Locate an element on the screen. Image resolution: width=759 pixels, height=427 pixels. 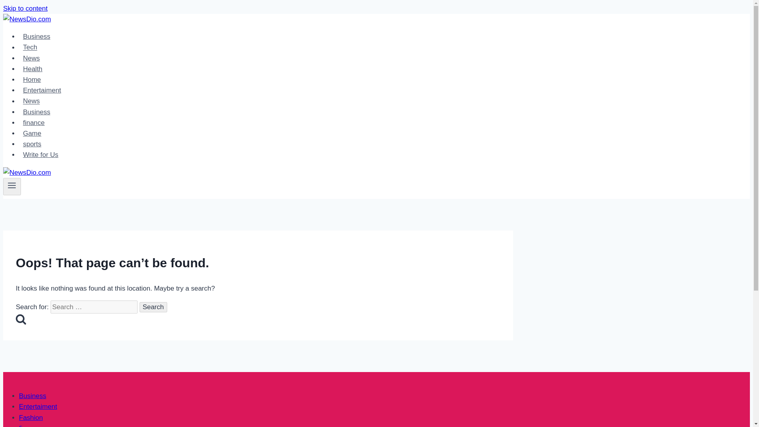
Fashion is located at coordinates (31, 418).